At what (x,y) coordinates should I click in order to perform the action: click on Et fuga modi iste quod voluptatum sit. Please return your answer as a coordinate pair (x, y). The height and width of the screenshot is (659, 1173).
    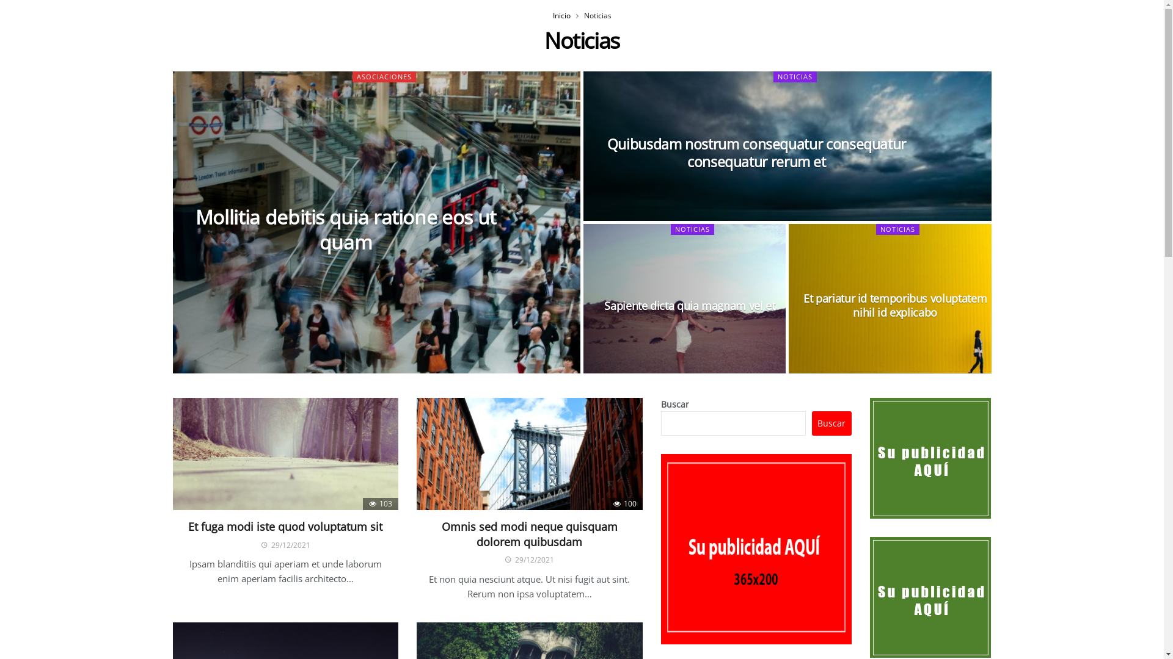
    Looking at the image, I should click on (285, 527).